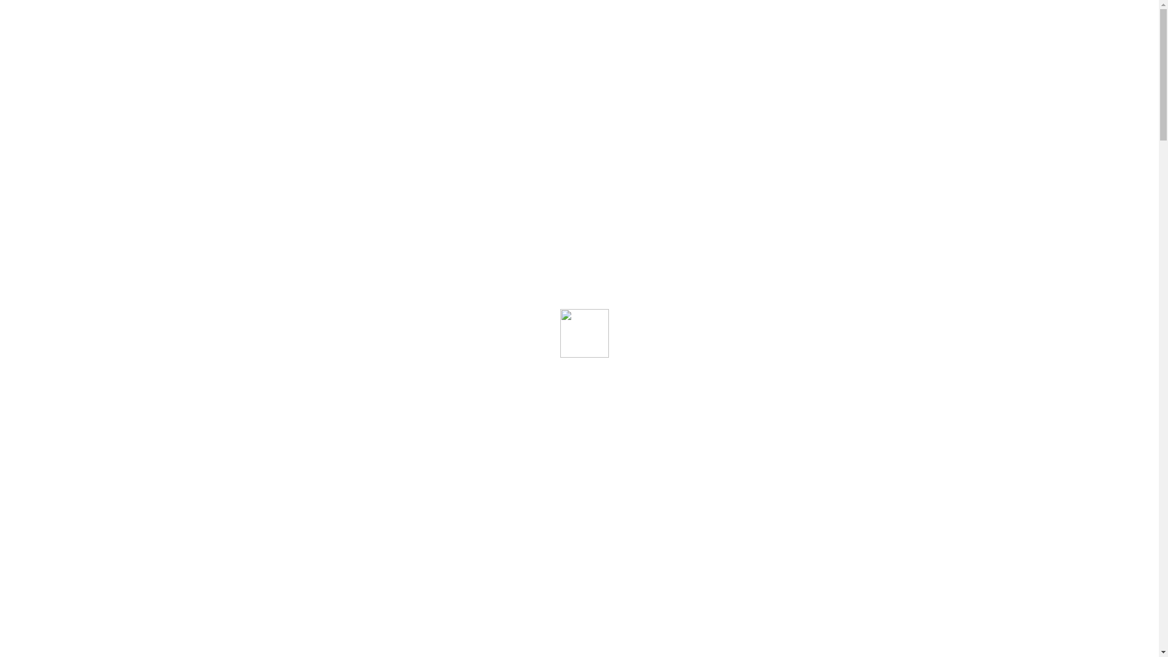 The width and height of the screenshot is (1168, 657). What do you see at coordinates (62, 203) in the screenshot?
I see `Inside 2Dto6D` at bounding box center [62, 203].